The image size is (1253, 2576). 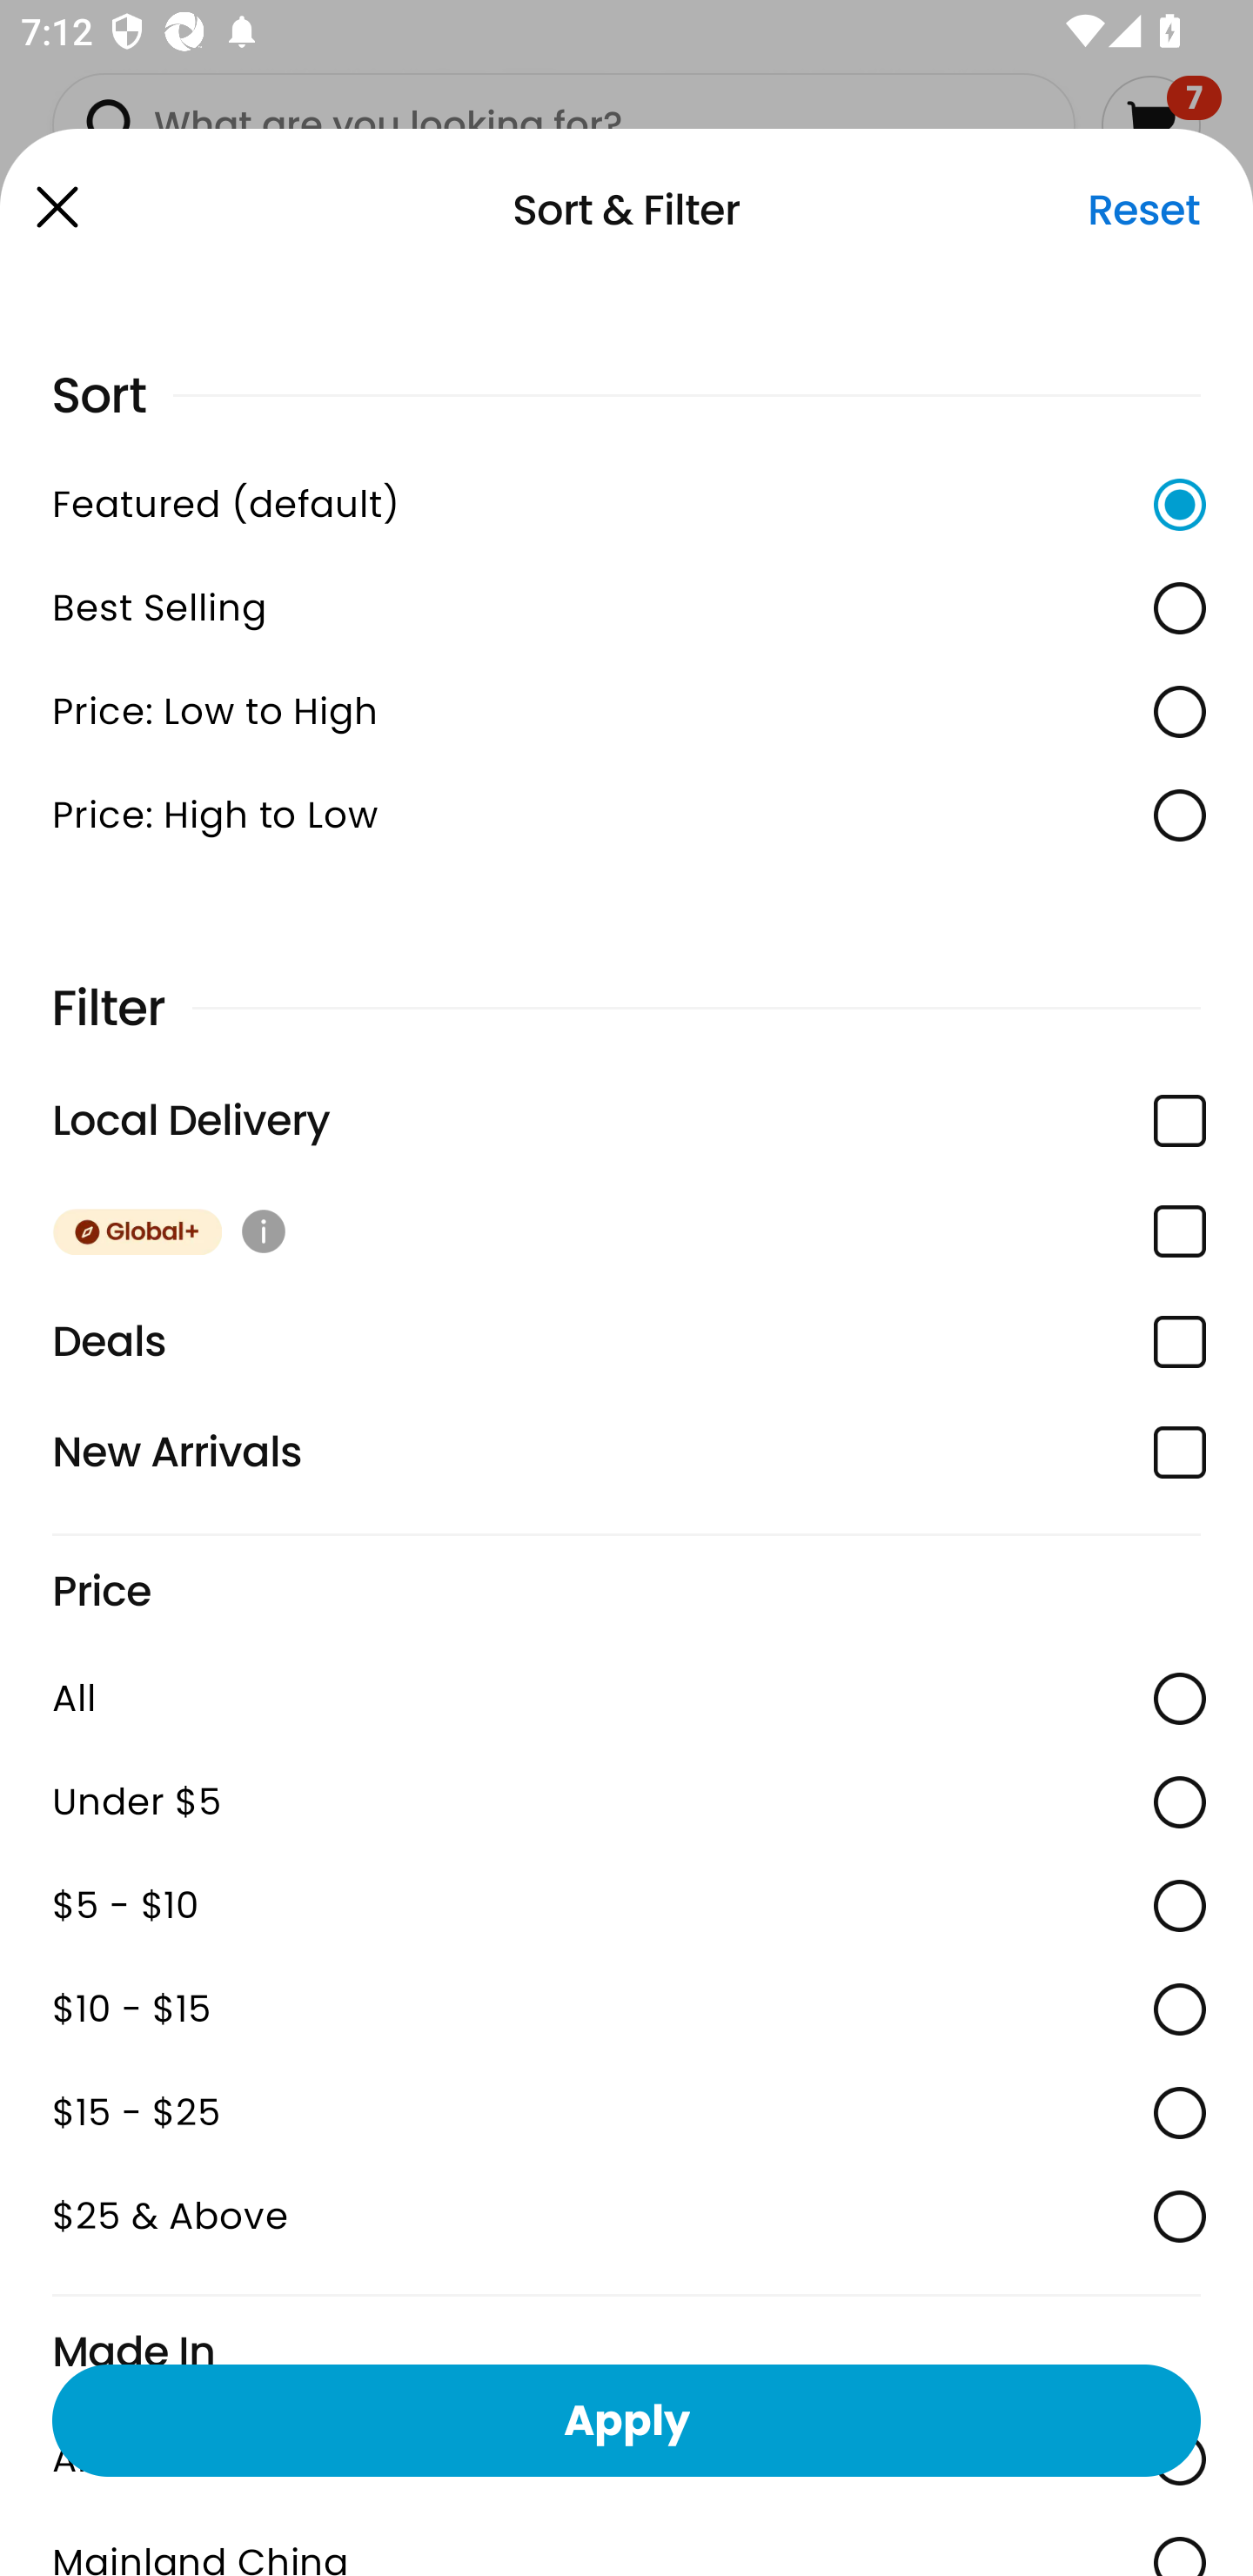 I want to click on Apply, so click(x=626, y=2419).